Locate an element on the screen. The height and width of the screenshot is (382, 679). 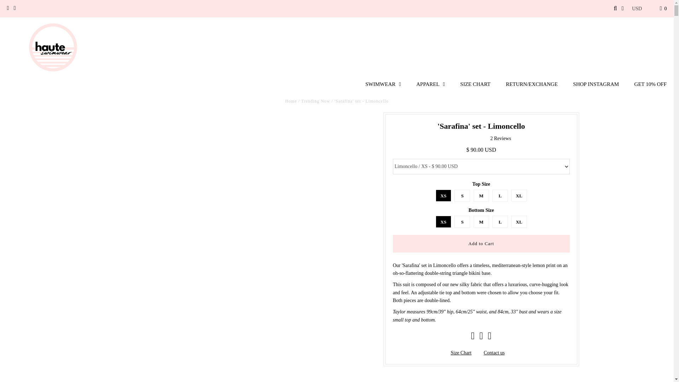
Contact us is located at coordinates (494, 353).